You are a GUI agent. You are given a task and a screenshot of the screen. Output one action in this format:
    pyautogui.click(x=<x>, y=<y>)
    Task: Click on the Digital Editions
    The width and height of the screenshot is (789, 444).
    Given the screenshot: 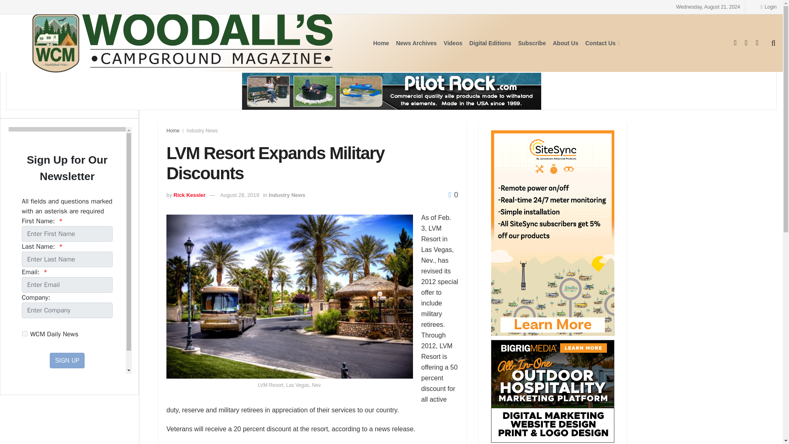 What is the action you would take?
    pyautogui.click(x=490, y=43)
    